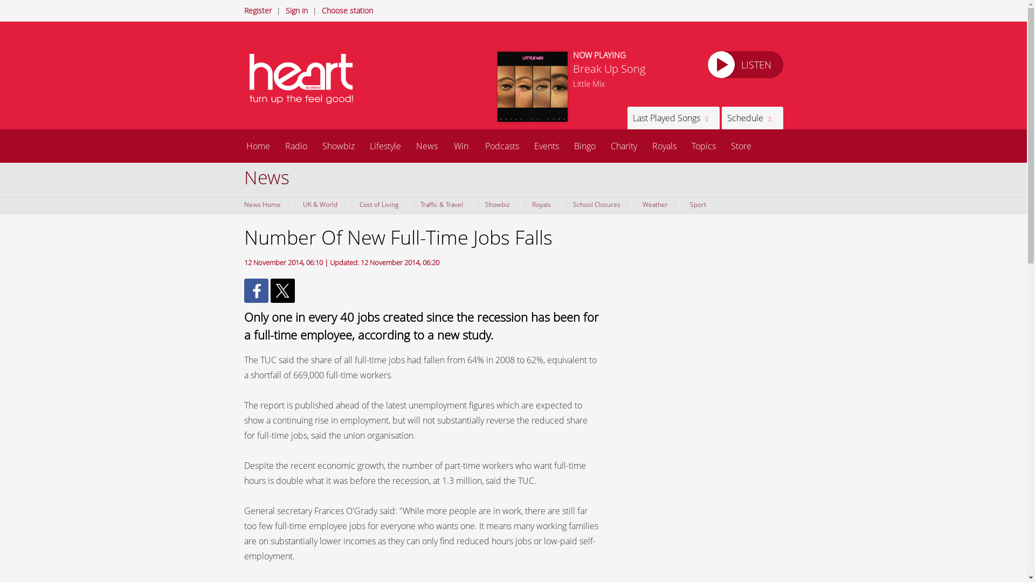 Image resolution: width=1035 pixels, height=582 pixels. I want to click on Choose station, so click(347, 10).